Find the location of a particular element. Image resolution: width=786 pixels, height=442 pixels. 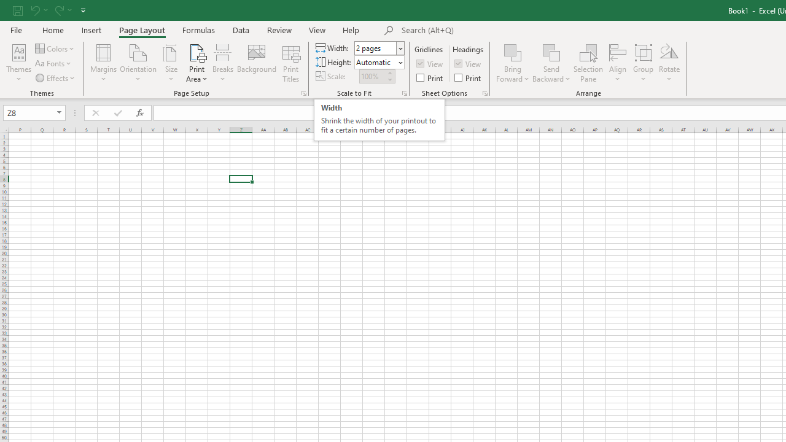

Review is located at coordinates (279, 29).